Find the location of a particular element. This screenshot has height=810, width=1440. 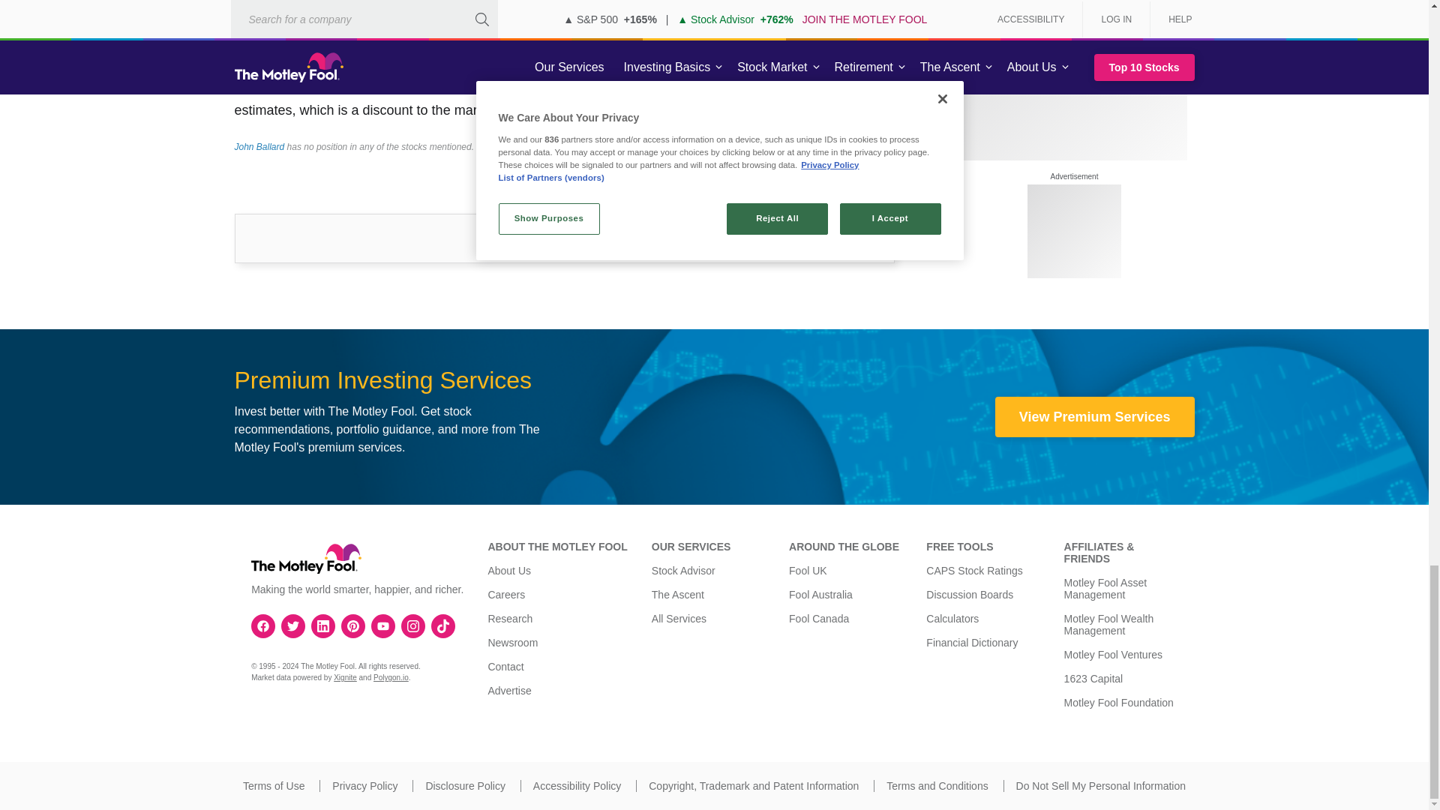

Terms of Use is located at coordinates (273, 786).